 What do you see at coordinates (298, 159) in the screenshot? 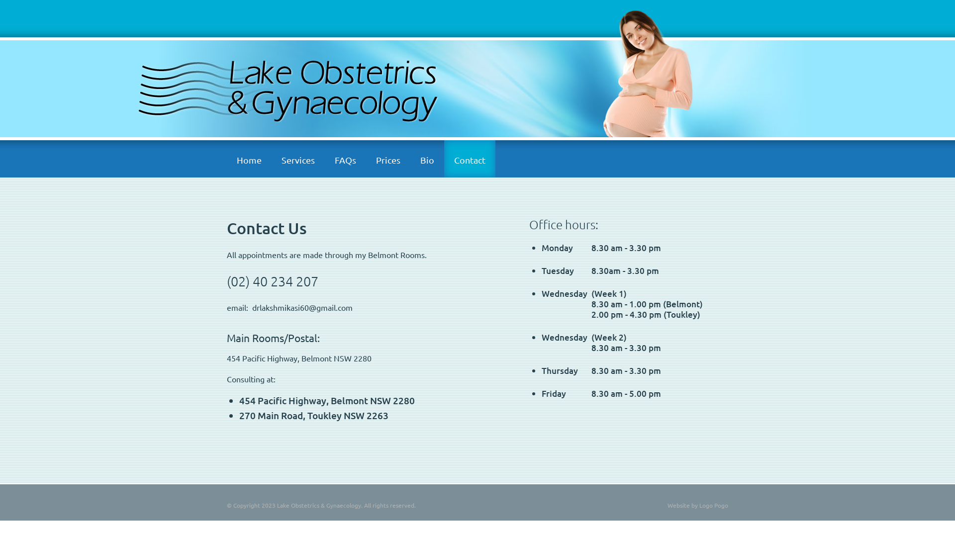
I see `Services` at bounding box center [298, 159].